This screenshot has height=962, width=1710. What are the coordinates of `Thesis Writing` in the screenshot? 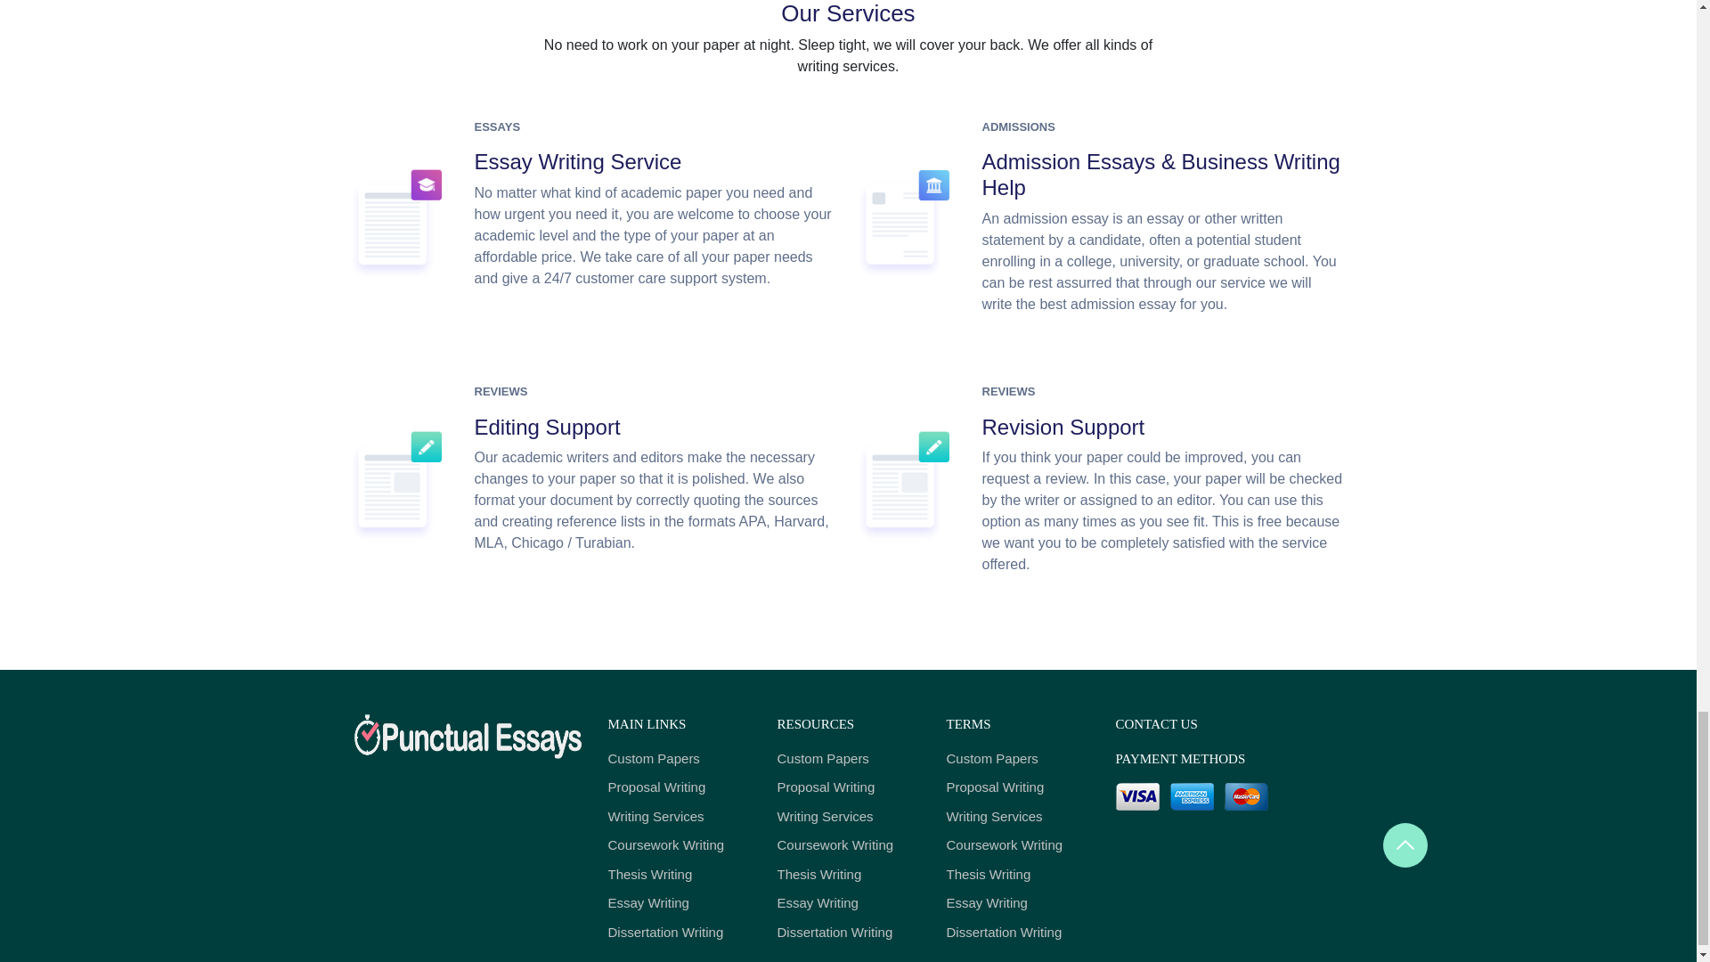 It's located at (679, 875).